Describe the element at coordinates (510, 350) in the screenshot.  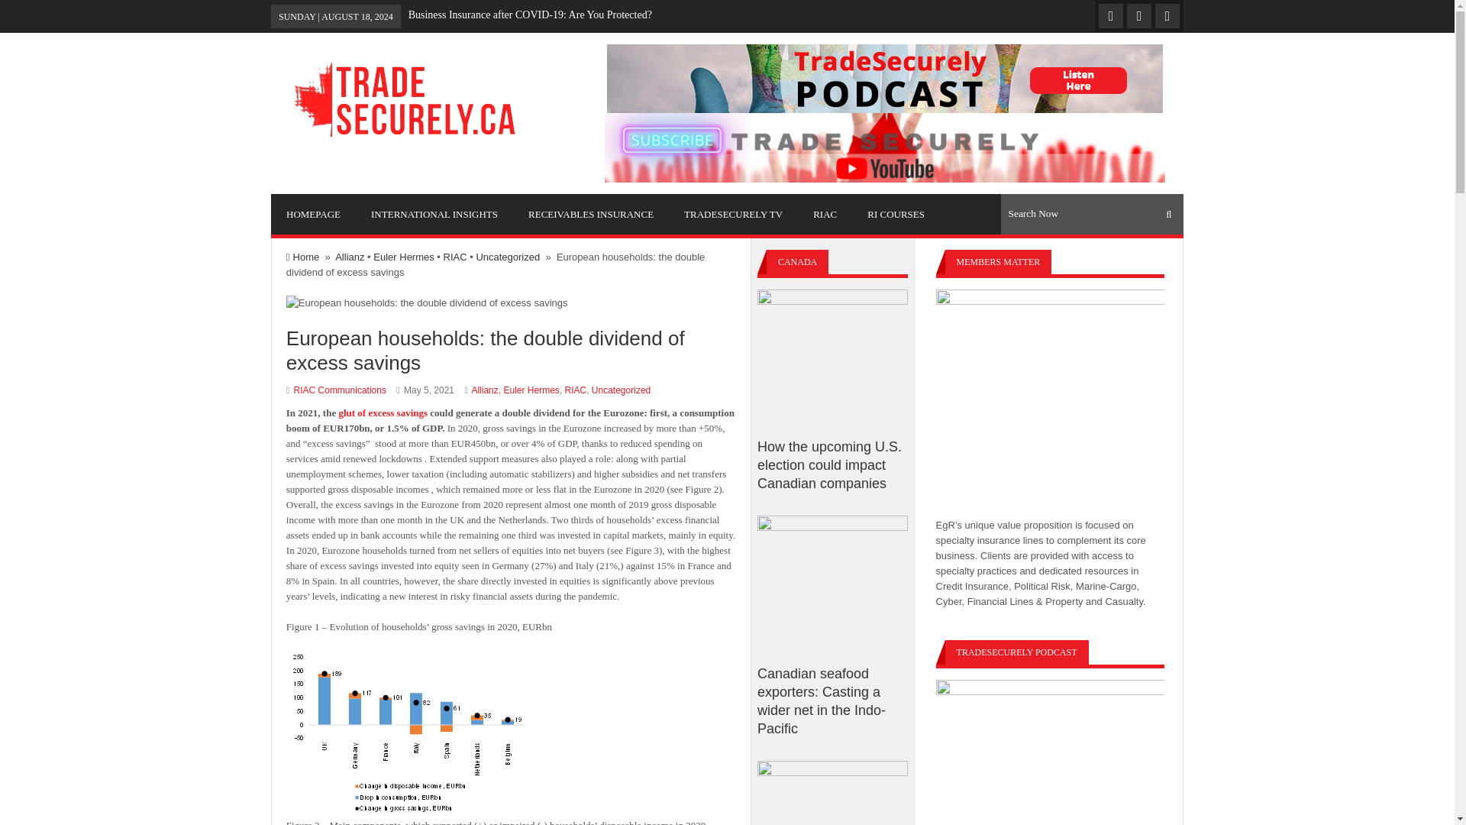
I see `European households: the double dividend of excess savings` at that location.